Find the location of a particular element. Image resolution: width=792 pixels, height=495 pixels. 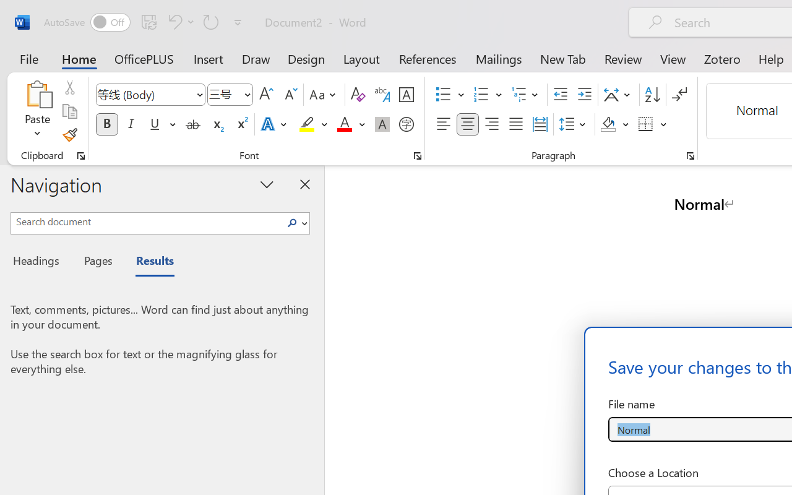

AutoSave is located at coordinates (87, 22).